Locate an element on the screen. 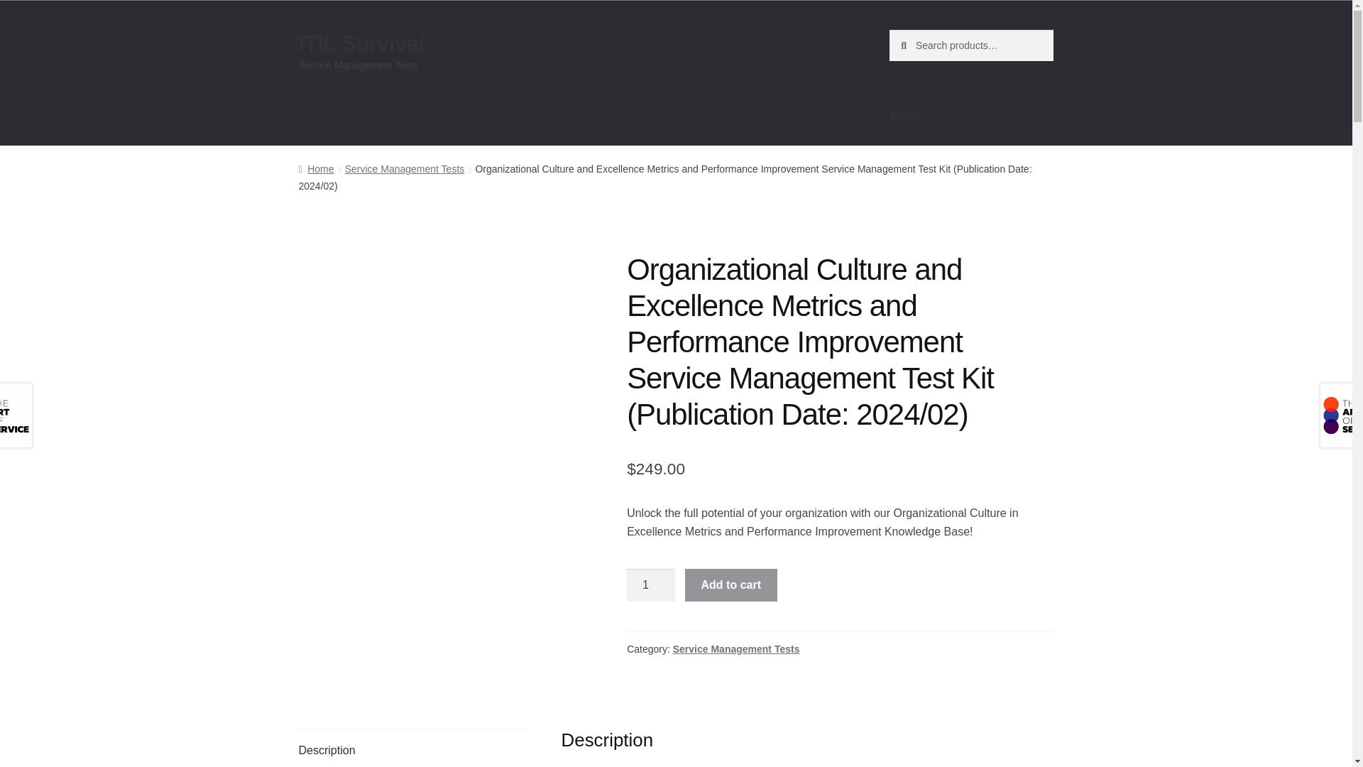  Home is located at coordinates (316, 169).